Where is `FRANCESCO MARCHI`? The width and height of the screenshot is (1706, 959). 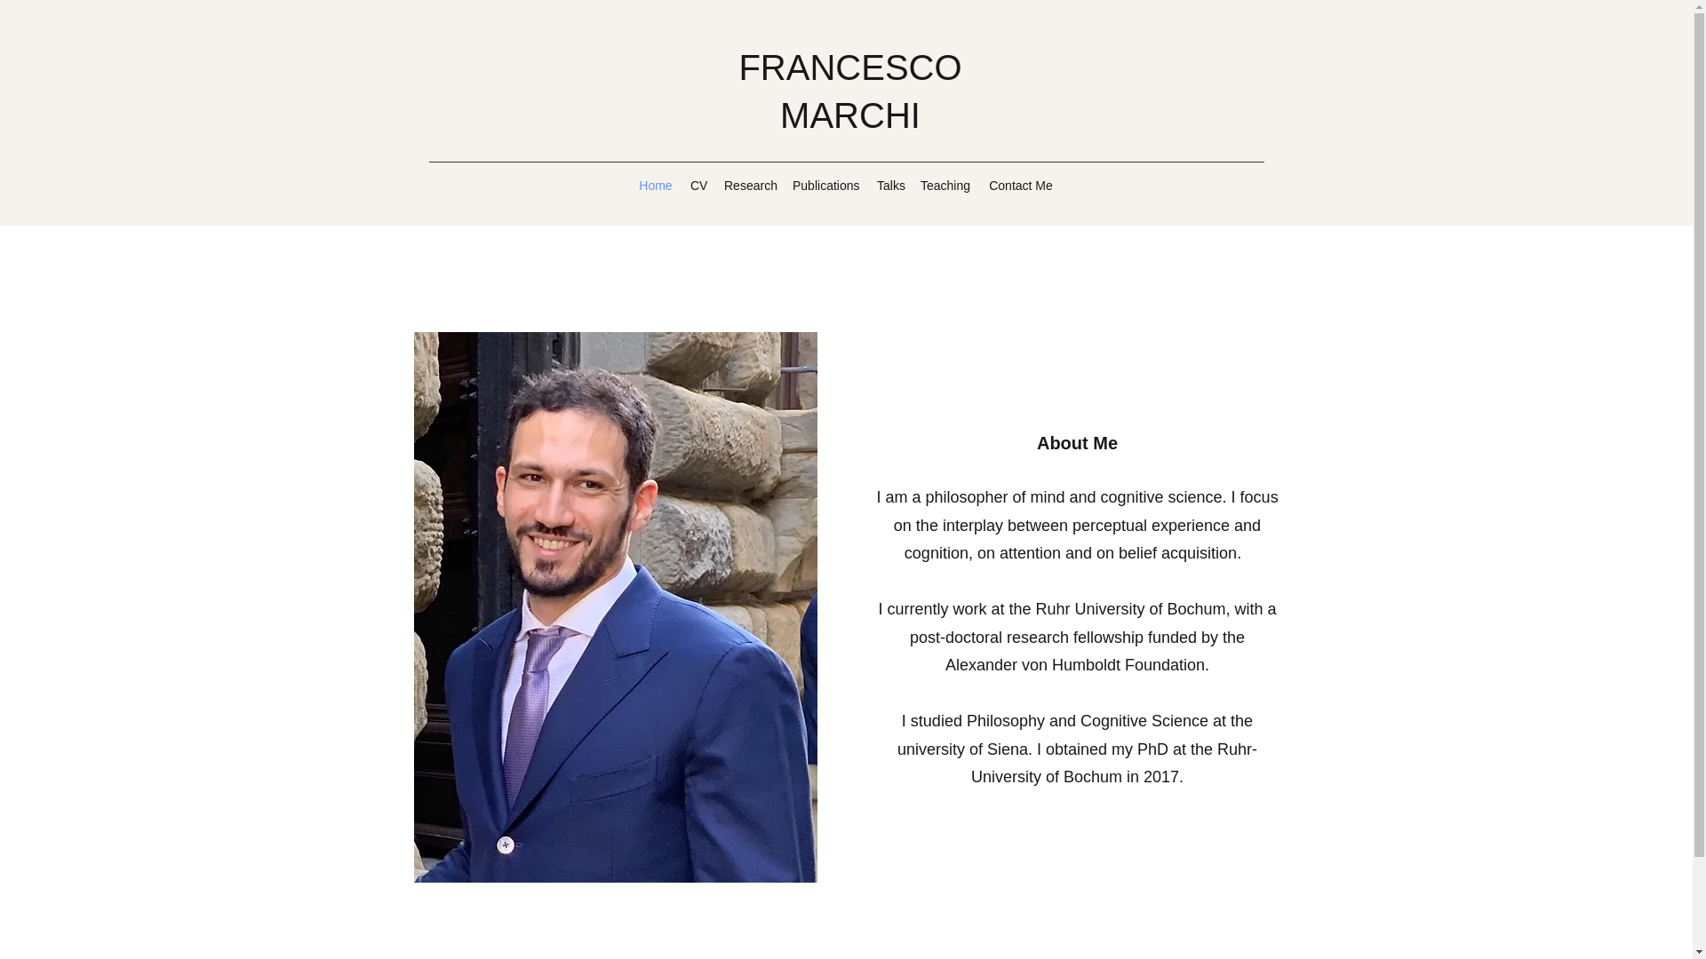
FRANCESCO MARCHI is located at coordinates (849, 91).